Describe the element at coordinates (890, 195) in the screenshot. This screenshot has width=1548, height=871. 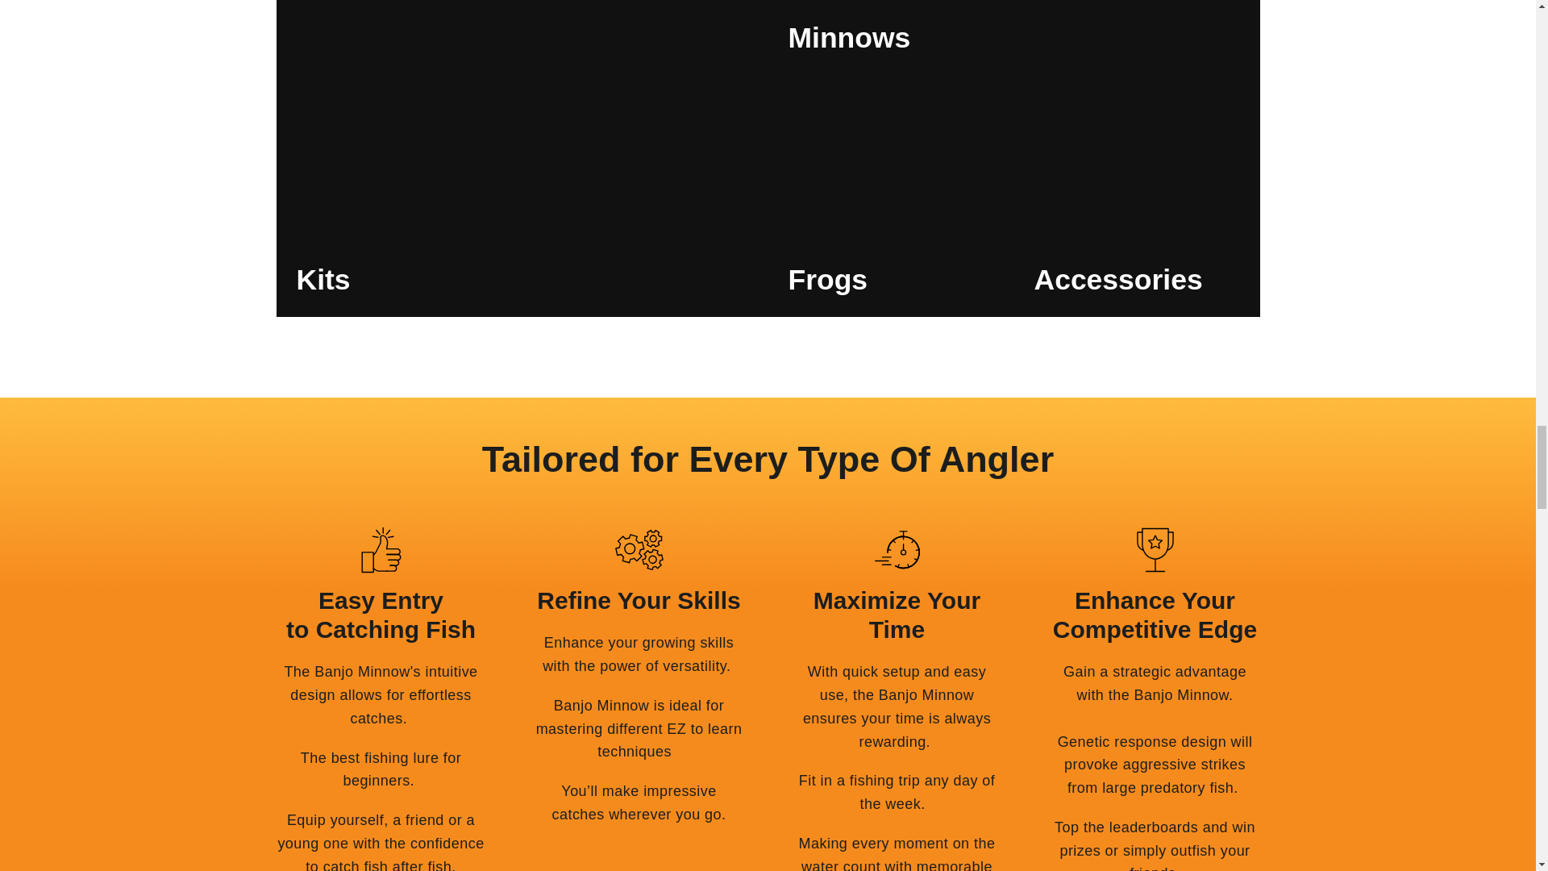
I see `Frogs` at that location.